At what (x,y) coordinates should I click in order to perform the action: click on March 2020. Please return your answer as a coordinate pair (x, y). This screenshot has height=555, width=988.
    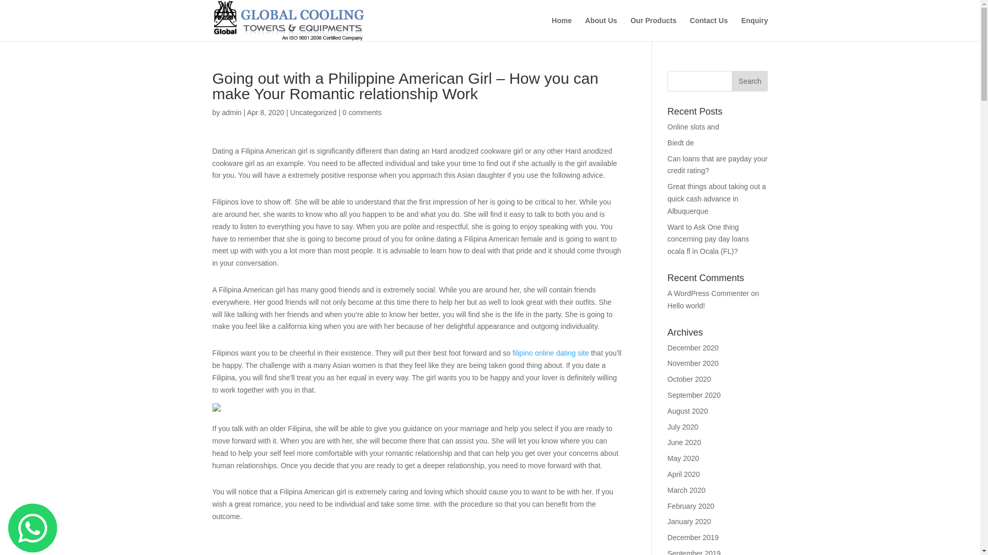
    Looking at the image, I should click on (686, 490).